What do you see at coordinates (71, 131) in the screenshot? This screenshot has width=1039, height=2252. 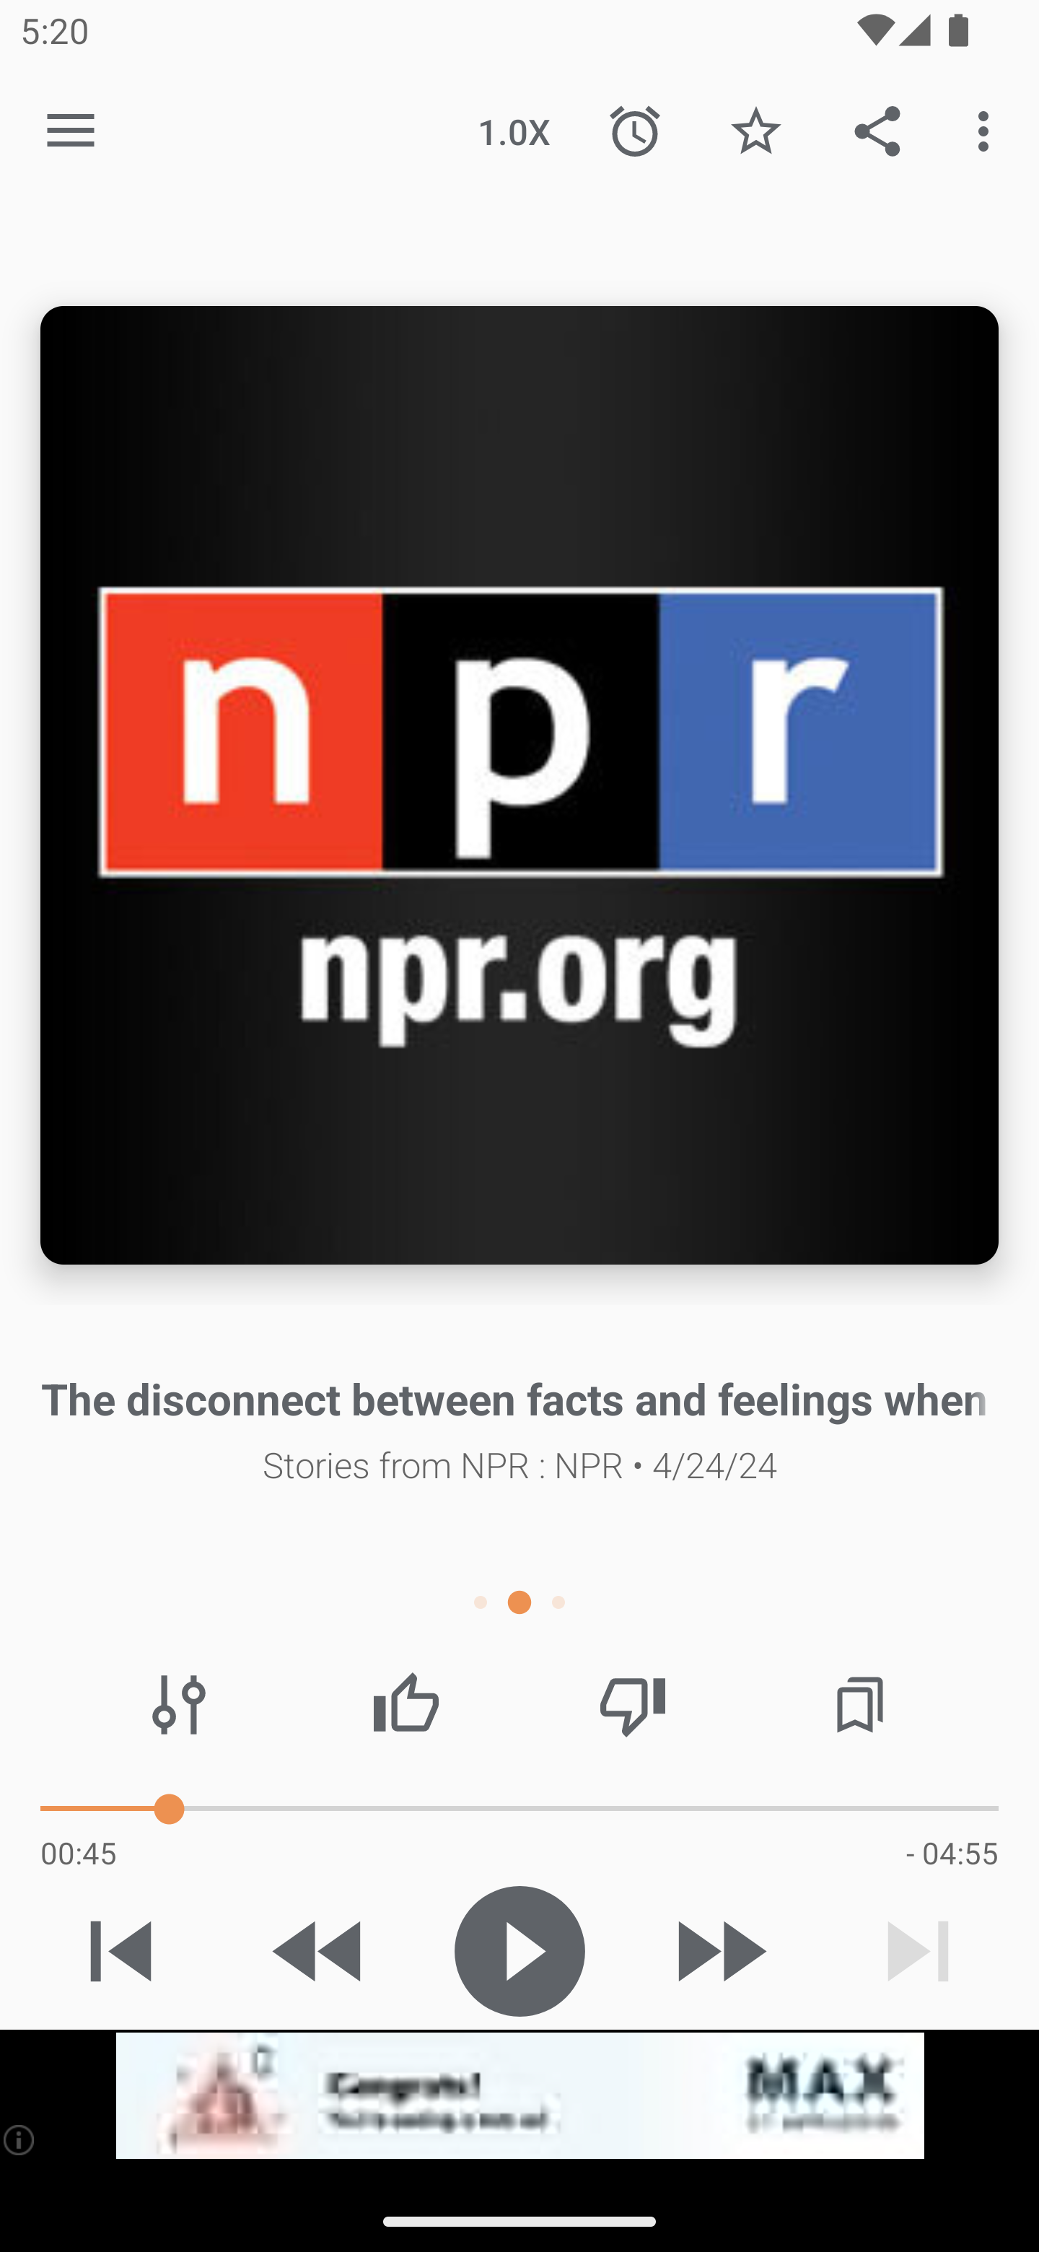 I see `Open navigation sidebar` at bounding box center [71, 131].